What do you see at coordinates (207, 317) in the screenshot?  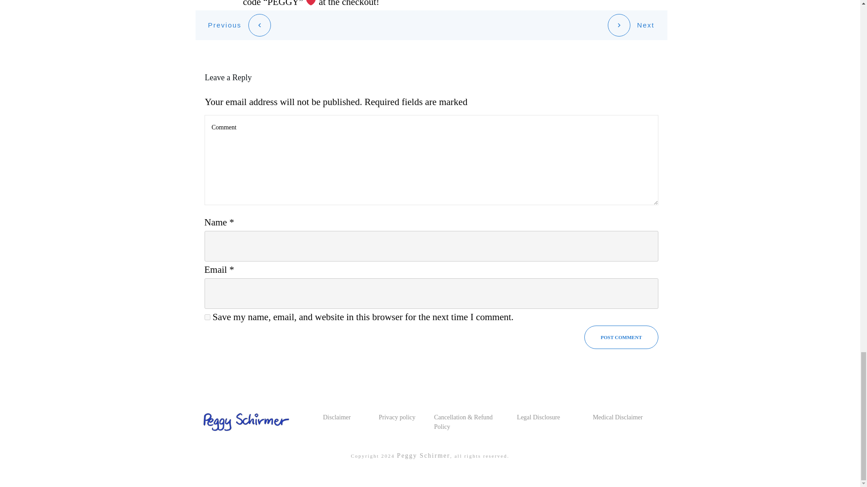 I see `yes` at bounding box center [207, 317].